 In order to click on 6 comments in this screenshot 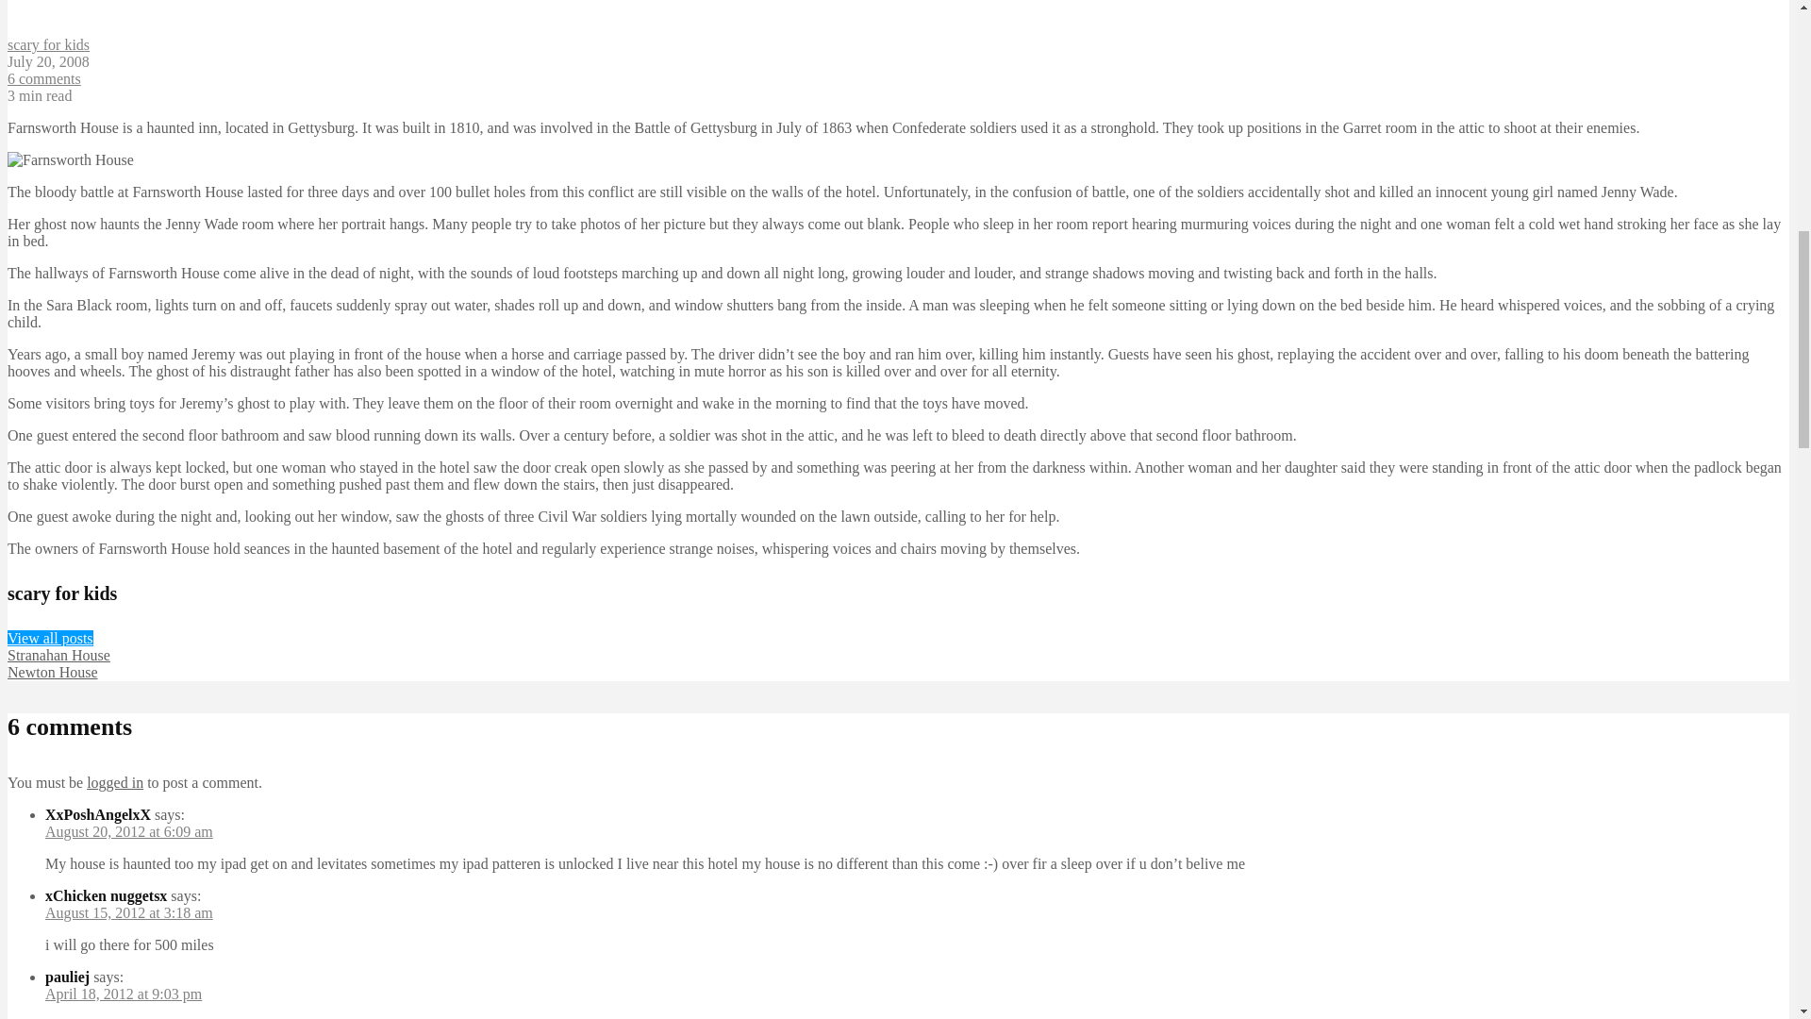, I will do `click(43, 77)`.